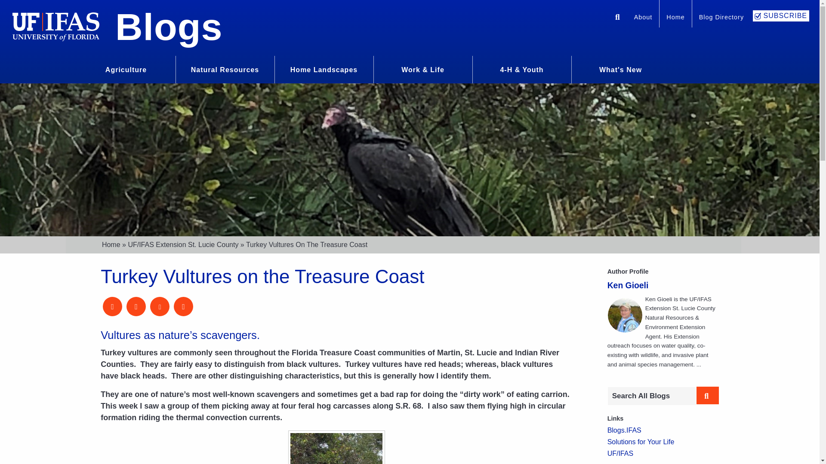  What do you see at coordinates (643, 18) in the screenshot?
I see `About` at bounding box center [643, 18].